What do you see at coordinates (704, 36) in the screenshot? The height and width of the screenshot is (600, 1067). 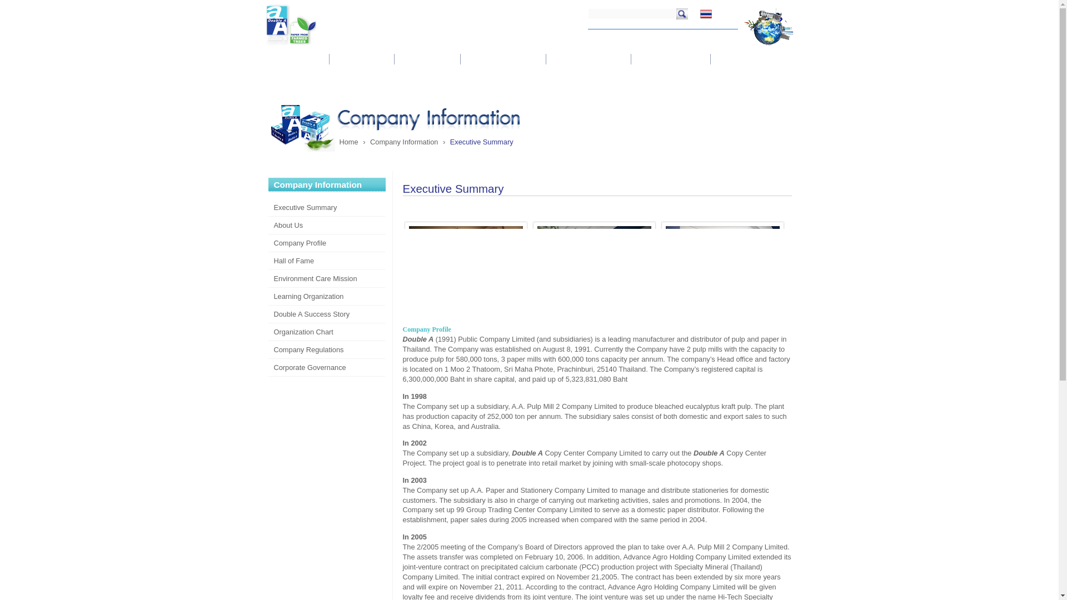 I see `Sitemap` at bounding box center [704, 36].